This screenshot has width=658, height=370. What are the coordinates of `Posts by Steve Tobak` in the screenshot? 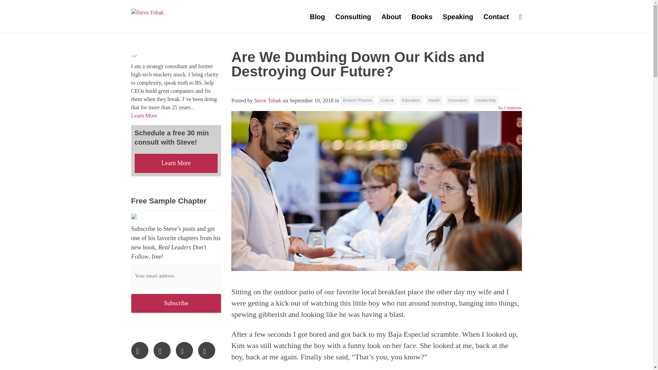 It's located at (268, 101).